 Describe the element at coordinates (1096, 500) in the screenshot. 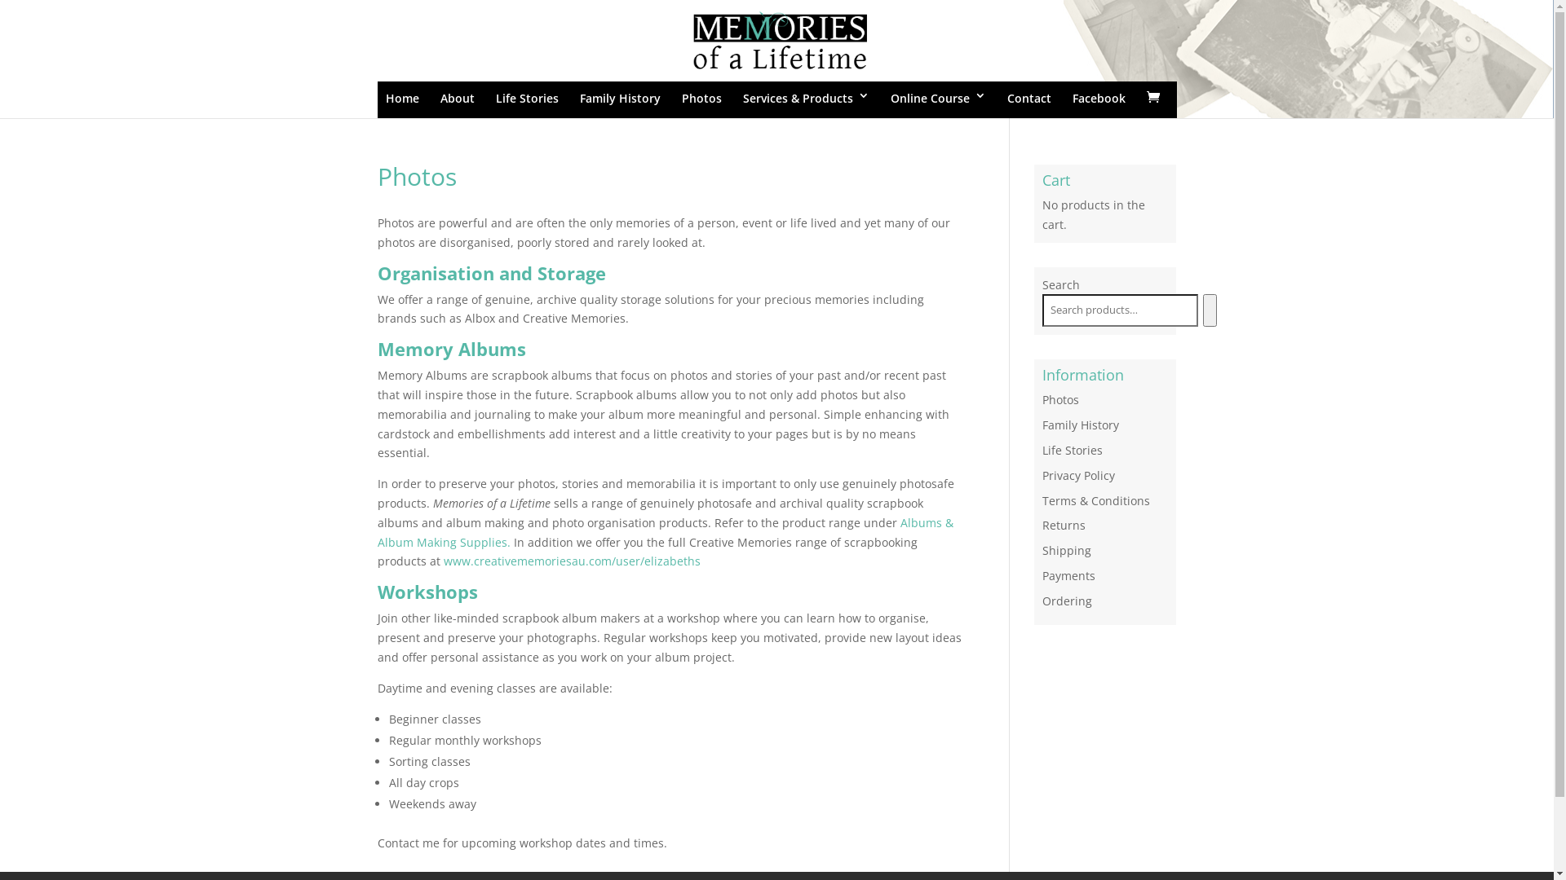

I see `Terms & Conditions` at that location.